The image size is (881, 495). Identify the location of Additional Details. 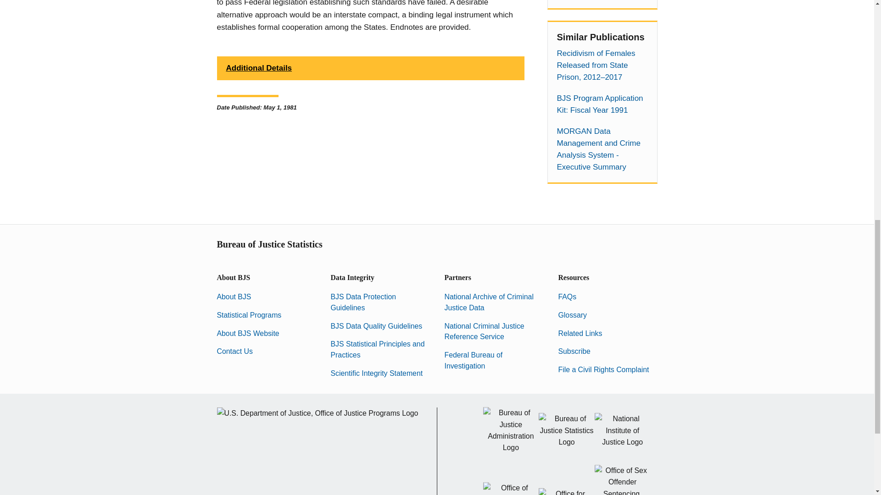
(370, 68).